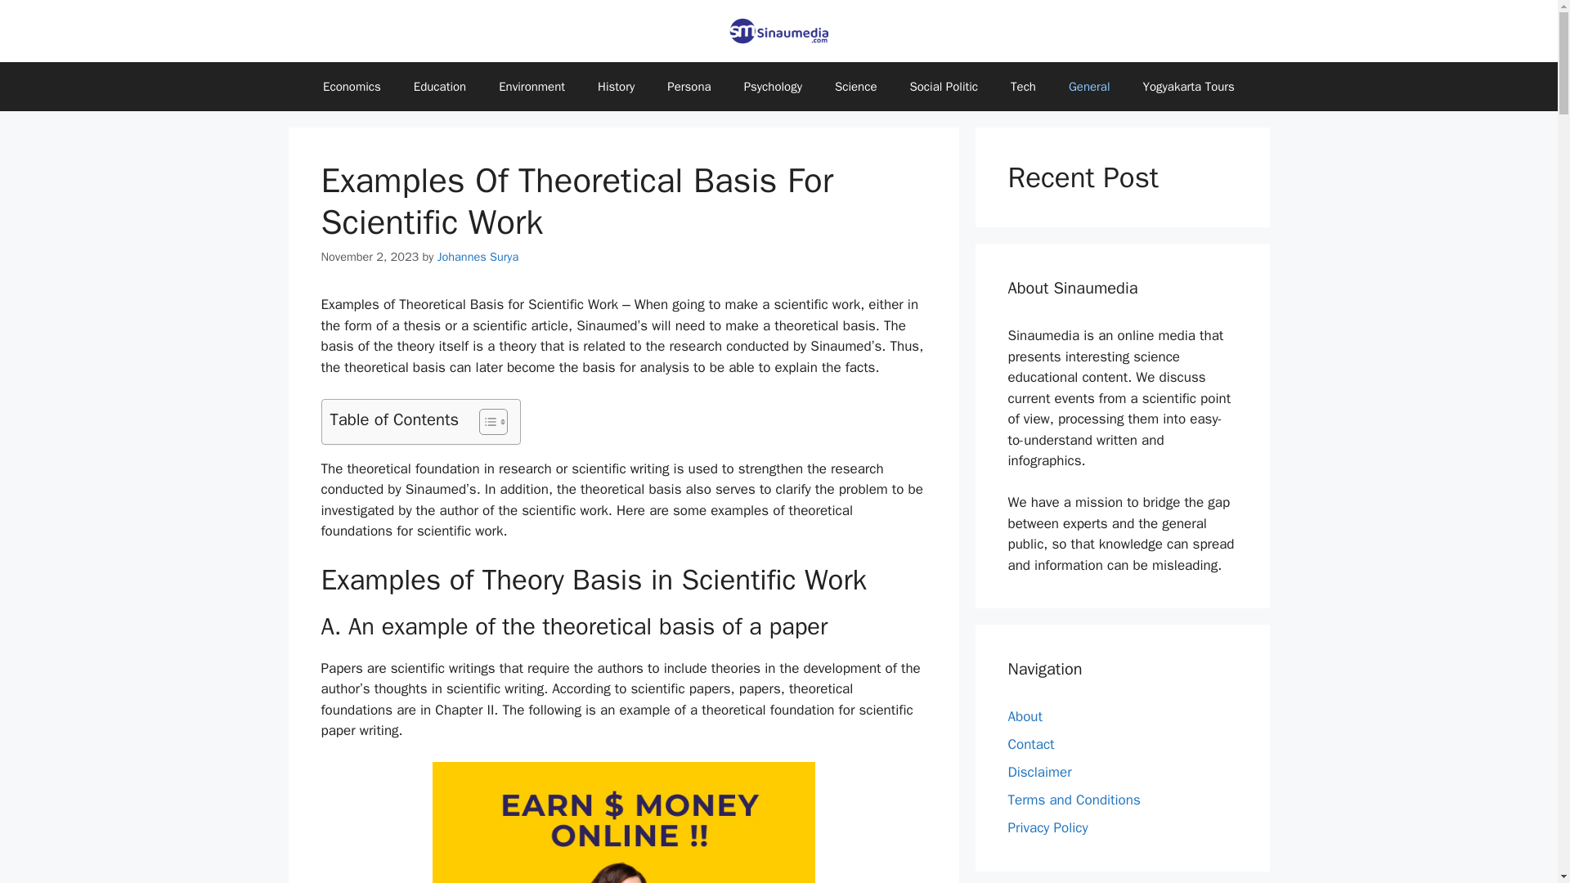 This screenshot has width=1570, height=883. What do you see at coordinates (352, 87) in the screenshot?
I see `Economics` at bounding box center [352, 87].